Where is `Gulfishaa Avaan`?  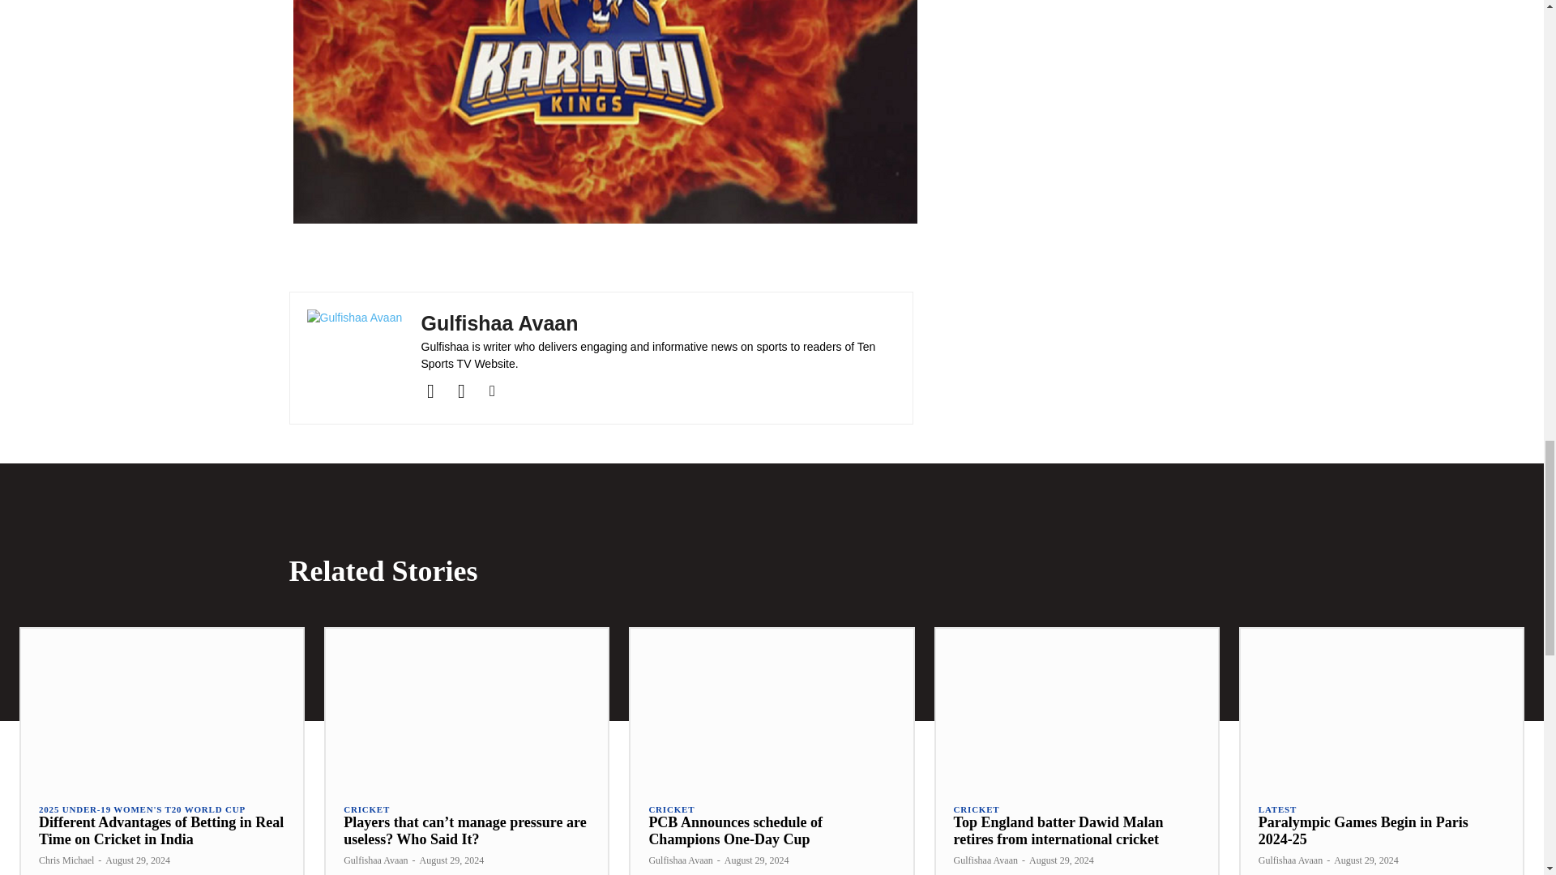 Gulfishaa Avaan is located at coordinates (658, 323).